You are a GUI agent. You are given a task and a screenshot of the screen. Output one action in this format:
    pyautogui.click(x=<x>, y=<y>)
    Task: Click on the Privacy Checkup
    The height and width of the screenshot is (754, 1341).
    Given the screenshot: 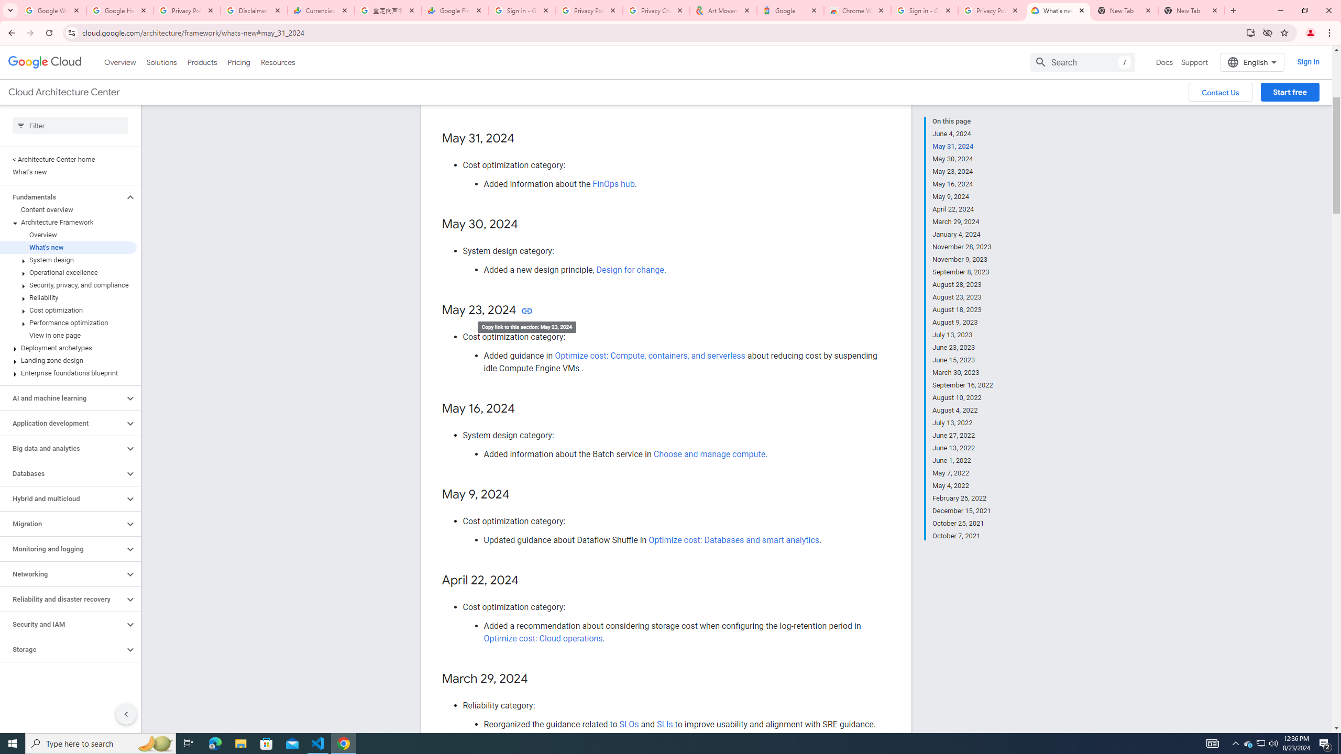 What is the action you would take?
    pyautogui.click(x=656, y=10)
    